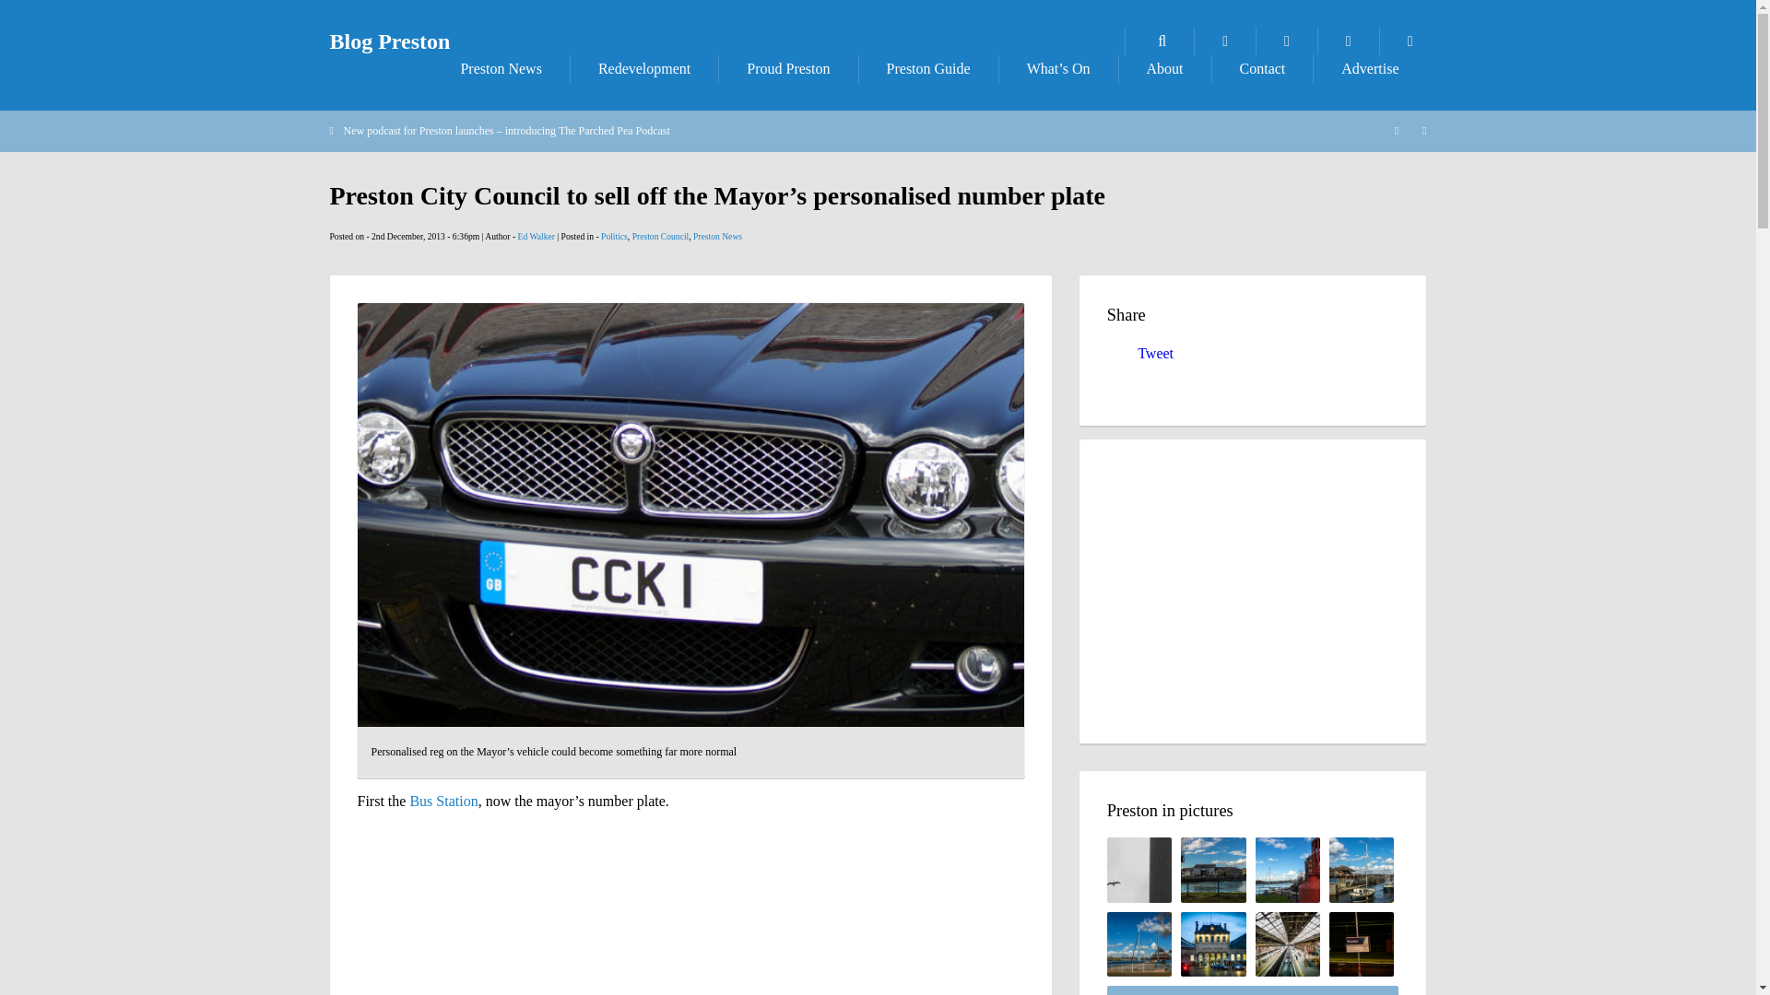 This screenshot has height=995, width=1770. Describe the element at coordinates (643, 68) in the screenshot. I see `Redevelopment news in and around Preston` at that location.